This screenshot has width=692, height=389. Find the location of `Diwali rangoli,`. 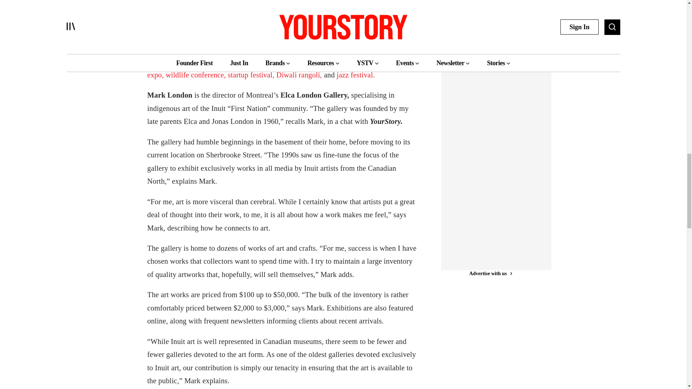

Diwali rangoli, is located at coordinates (299, 75).